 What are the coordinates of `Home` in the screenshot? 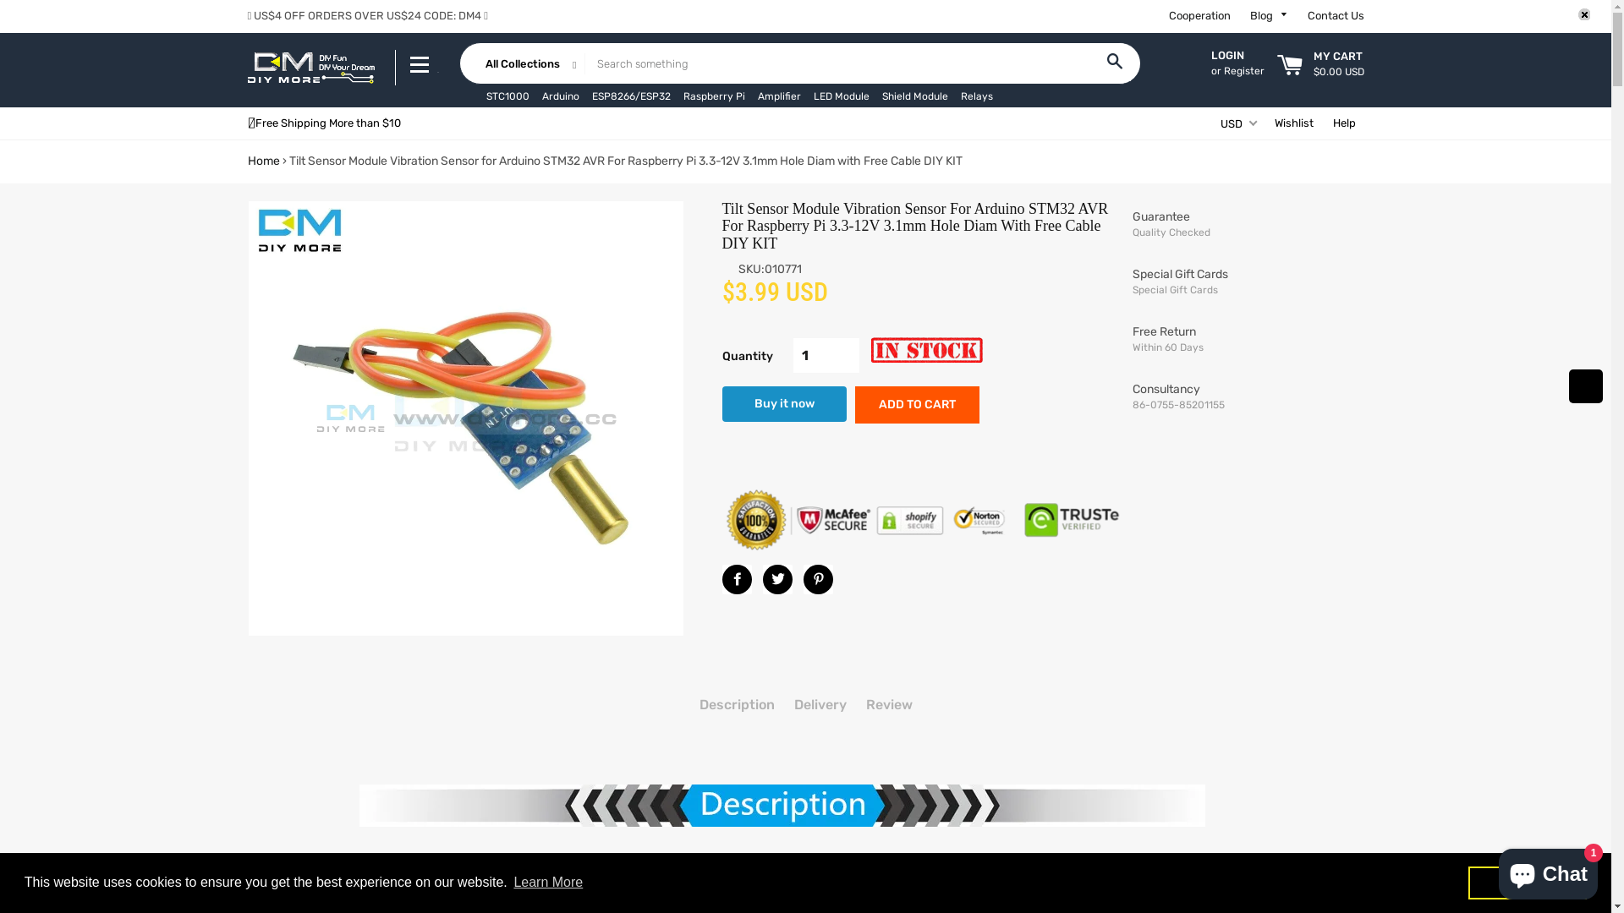 It's located at (263, 161).